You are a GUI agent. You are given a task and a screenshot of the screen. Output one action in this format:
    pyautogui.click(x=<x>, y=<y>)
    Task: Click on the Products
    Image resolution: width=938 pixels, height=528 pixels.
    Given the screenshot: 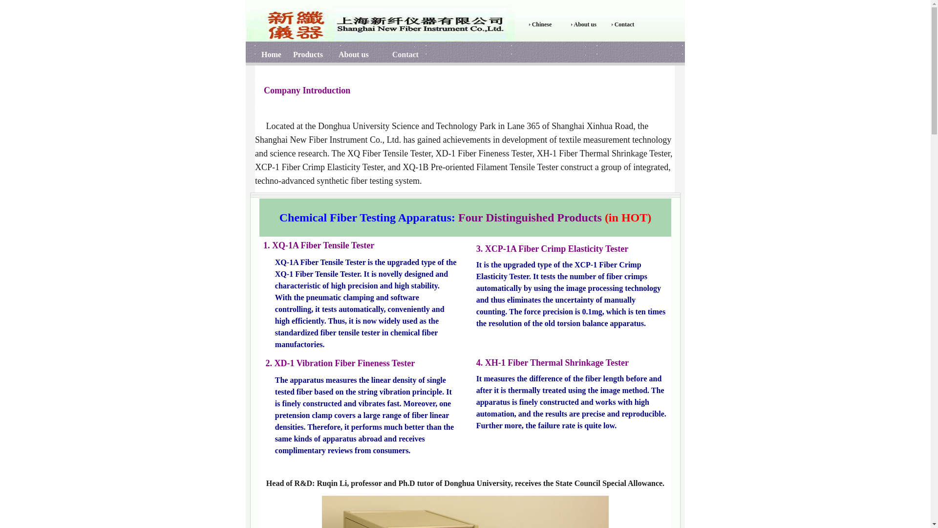 What is the action you would take?
    pyautogui.click(x=307, y=55)
    